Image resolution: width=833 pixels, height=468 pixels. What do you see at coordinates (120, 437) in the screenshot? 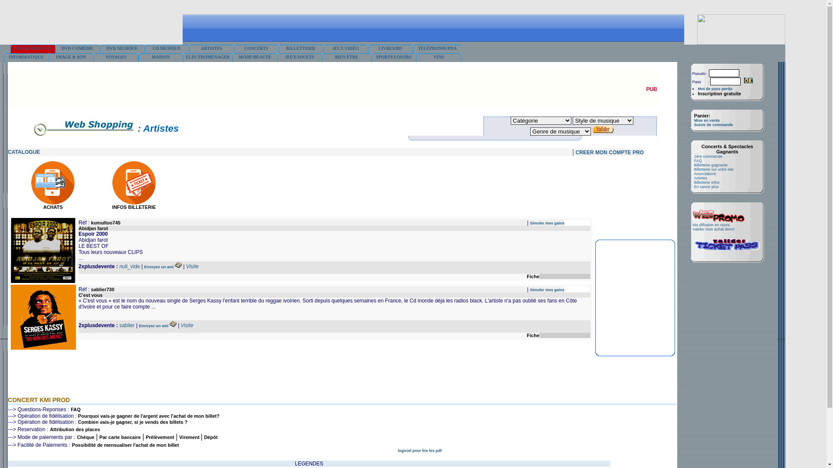
I see `Par carte bancaire` at bounding box center [120, 437].